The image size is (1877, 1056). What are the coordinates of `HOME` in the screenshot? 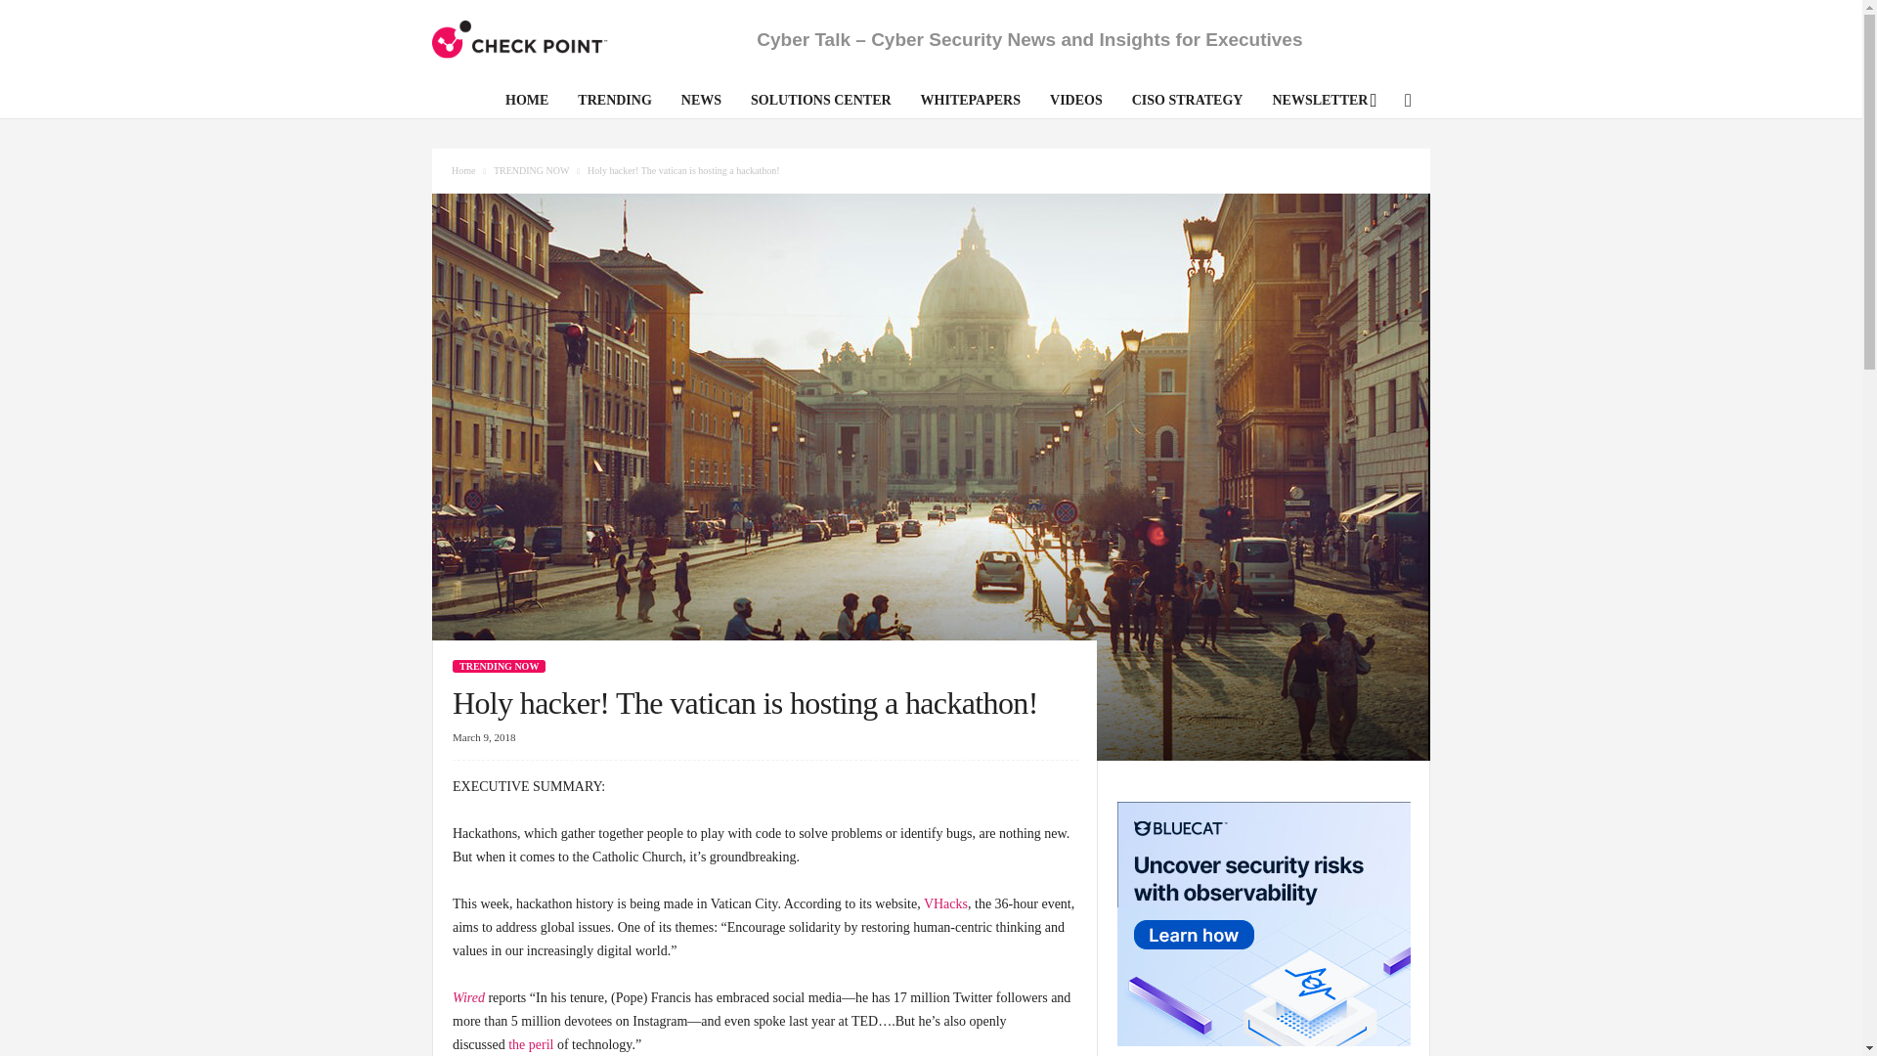 It's located at (526, 103).